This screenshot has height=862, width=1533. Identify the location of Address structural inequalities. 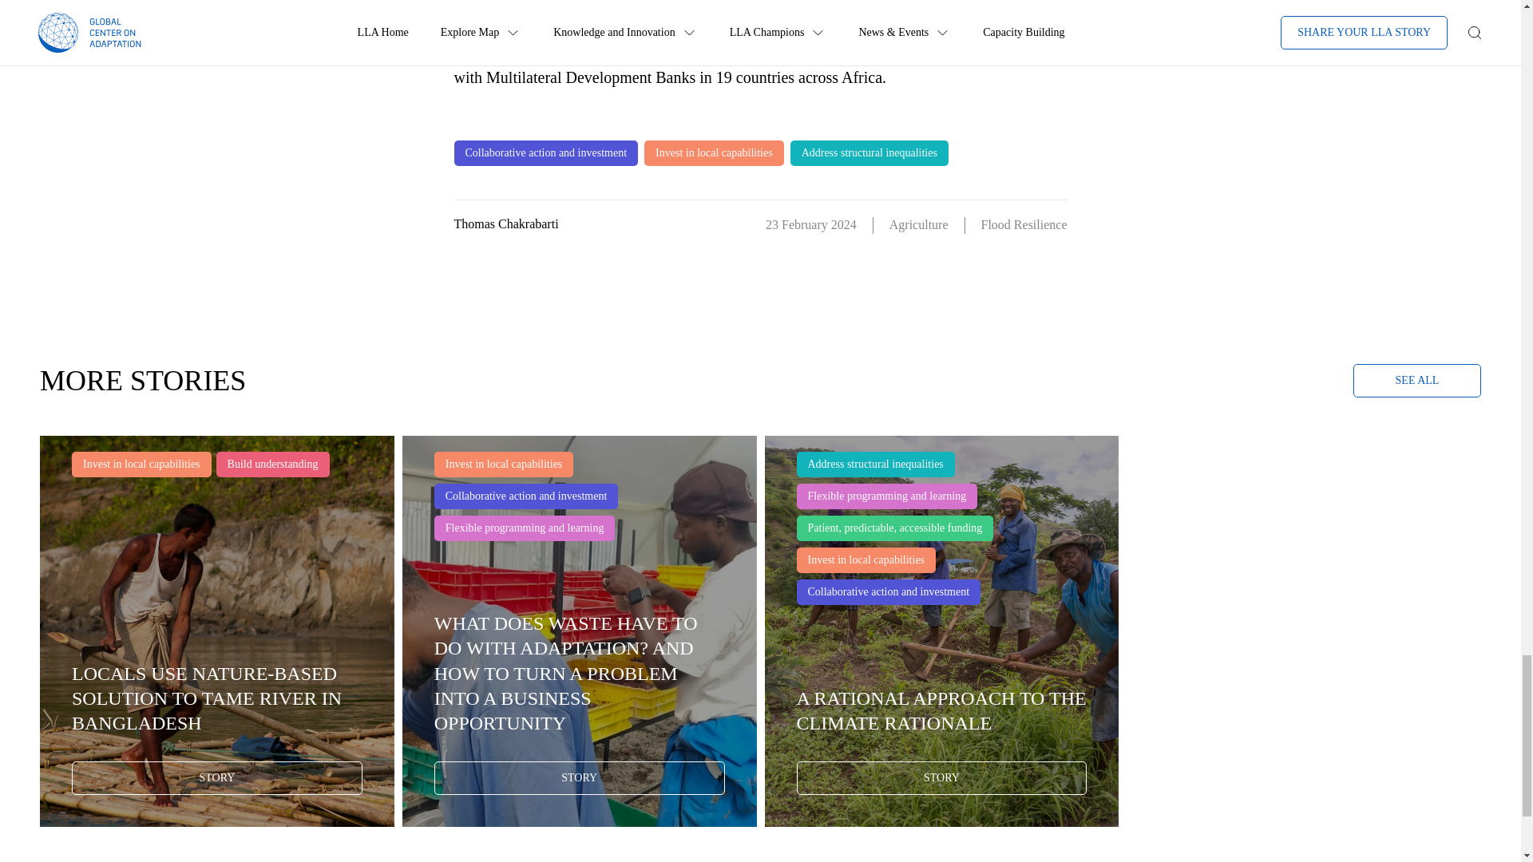
(869, 153).